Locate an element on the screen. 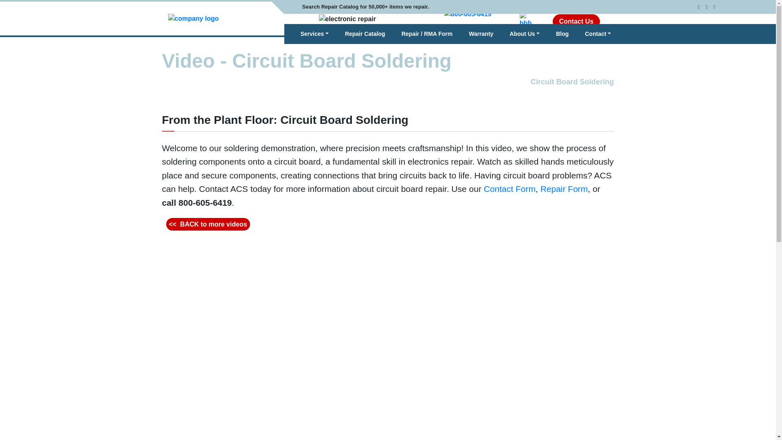  About Us is located at coordinates (525, 33).